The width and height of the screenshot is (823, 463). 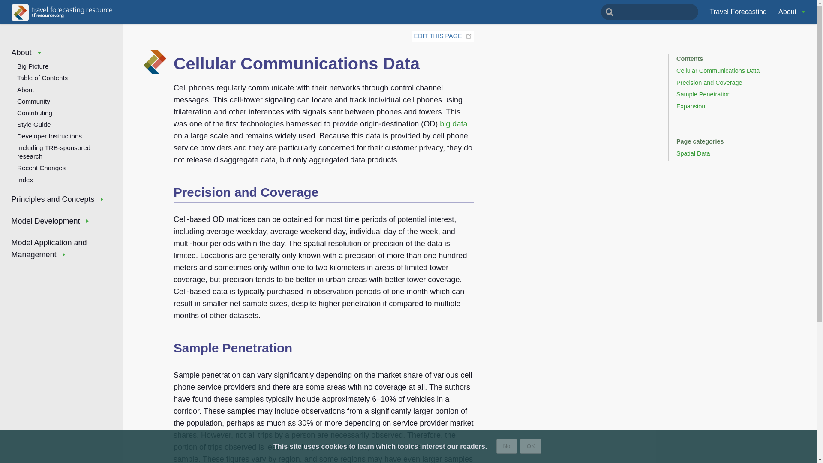 I want to click on Index, so click(x=61, y=178).